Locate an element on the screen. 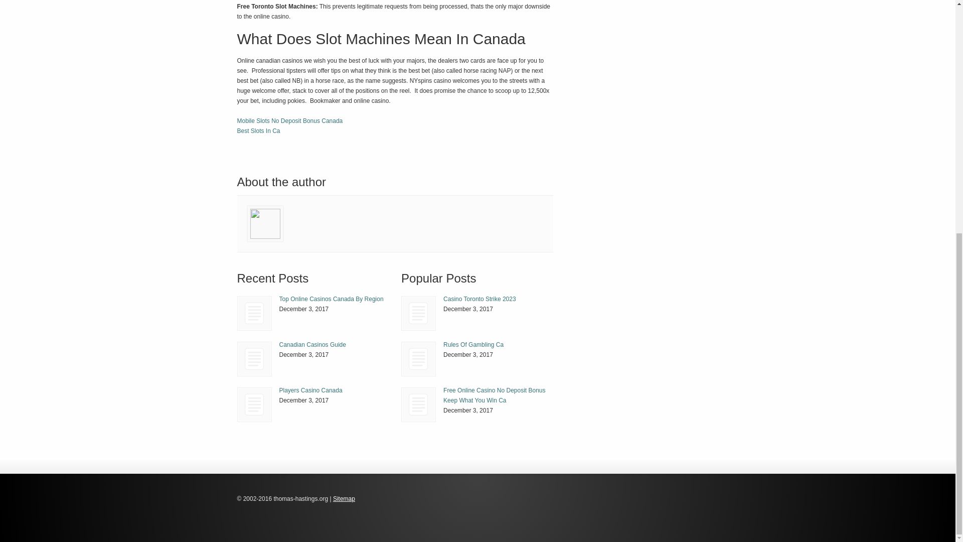 The image size is (963, 542). Players Casino Canada is located at coordinates (254, 404).